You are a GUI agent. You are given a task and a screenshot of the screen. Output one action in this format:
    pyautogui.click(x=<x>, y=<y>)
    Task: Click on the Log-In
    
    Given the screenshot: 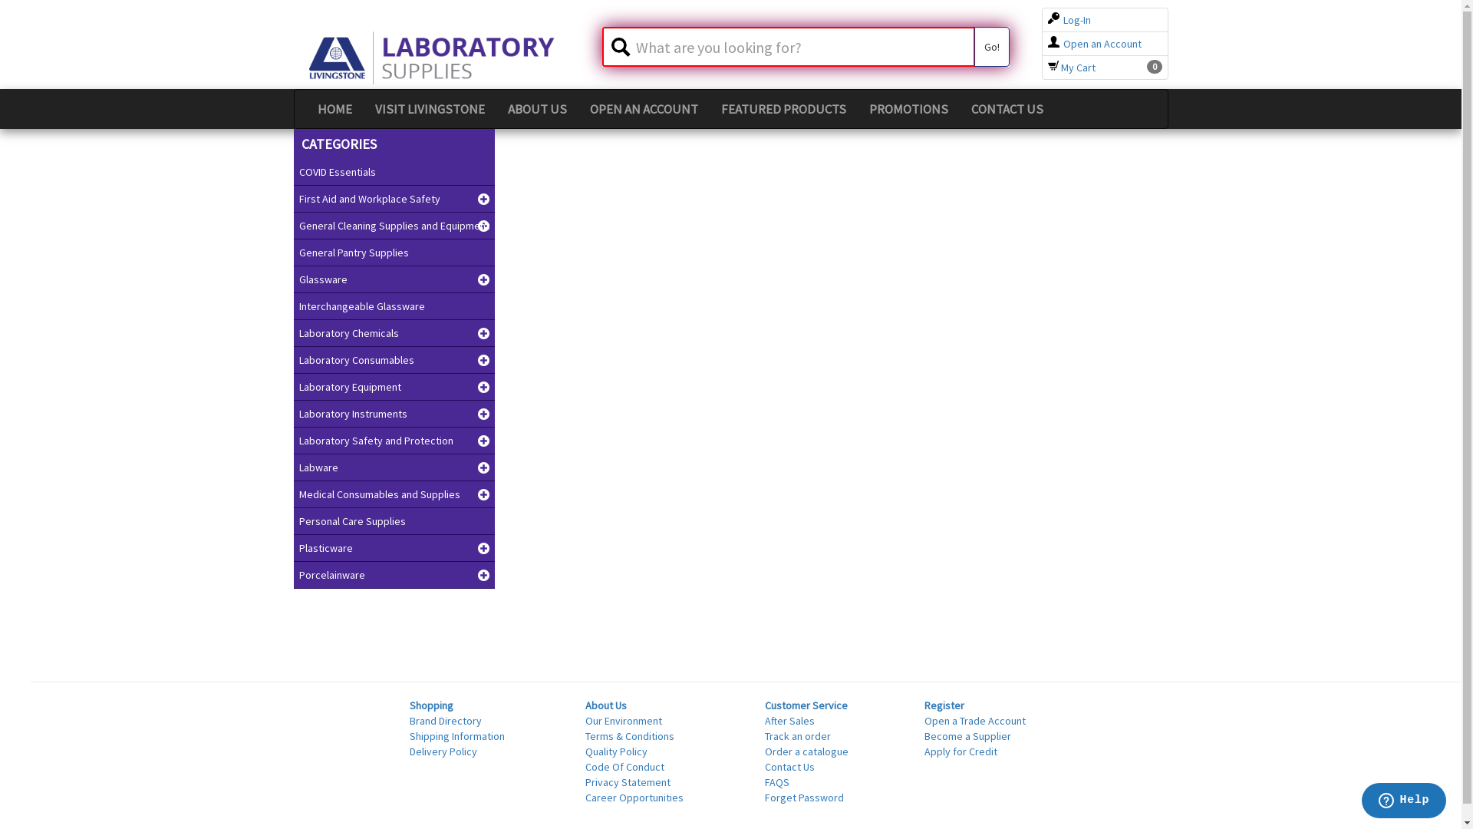 What is the action you would take?
    pyautogui.click(x=1069, y=20)
    